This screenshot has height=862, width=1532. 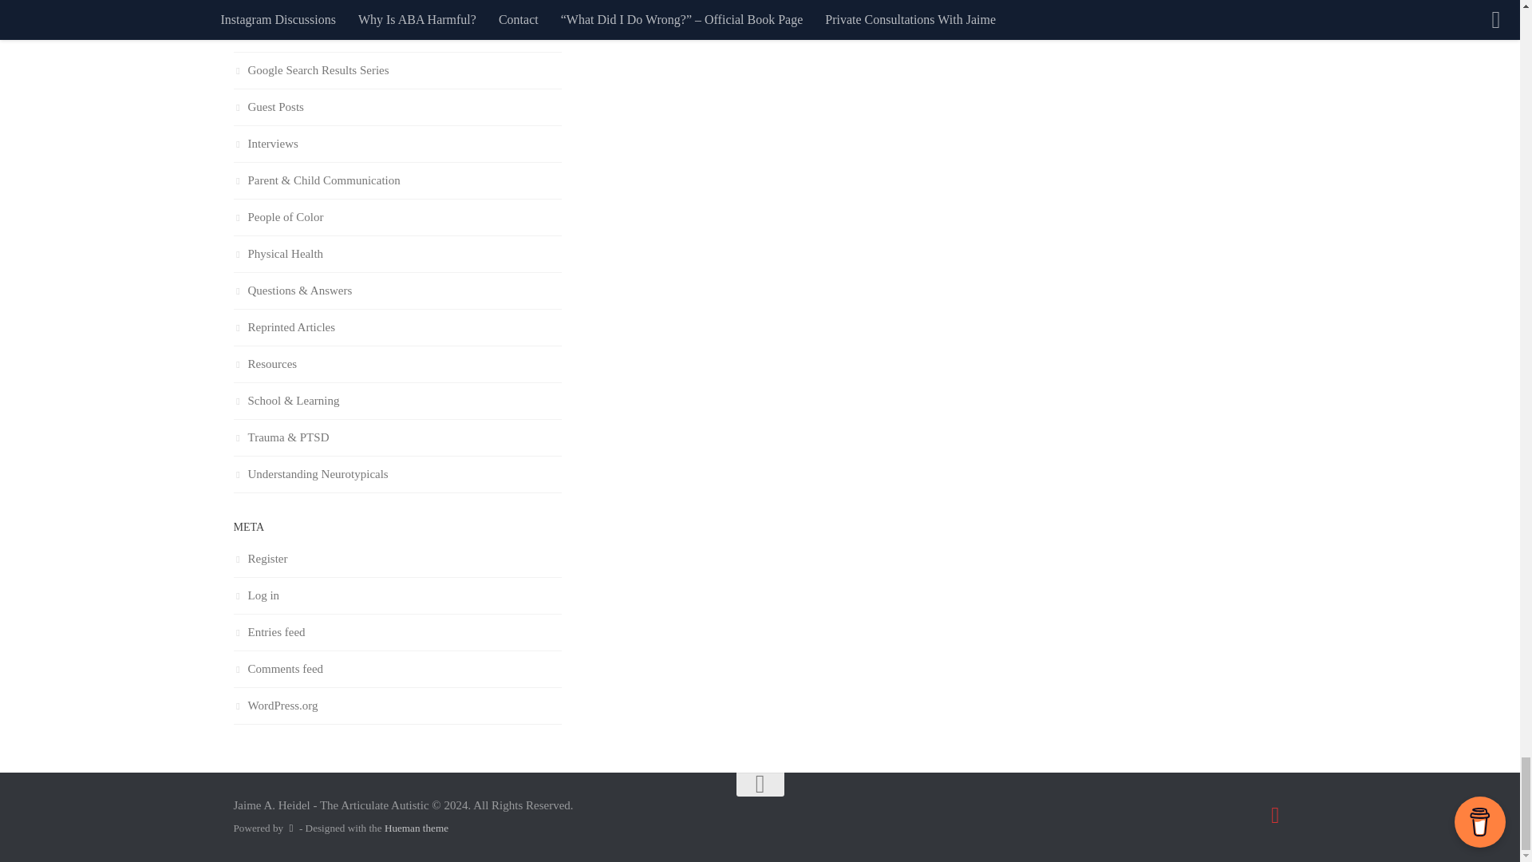 I want to click on Instagram, so click(x=1275, y=815).